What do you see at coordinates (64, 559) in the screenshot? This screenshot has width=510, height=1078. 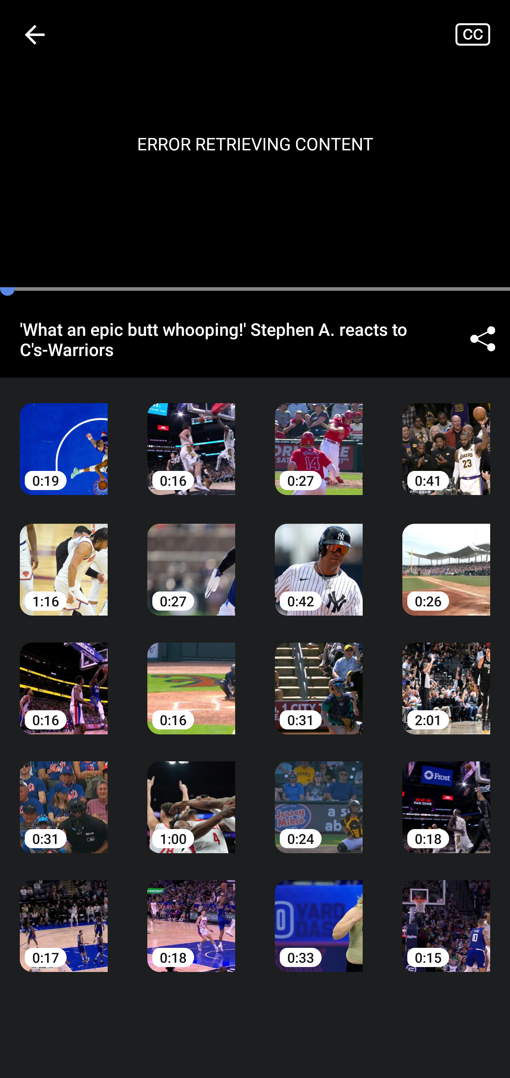 I see `1:16` at bounding box center [64, 559].